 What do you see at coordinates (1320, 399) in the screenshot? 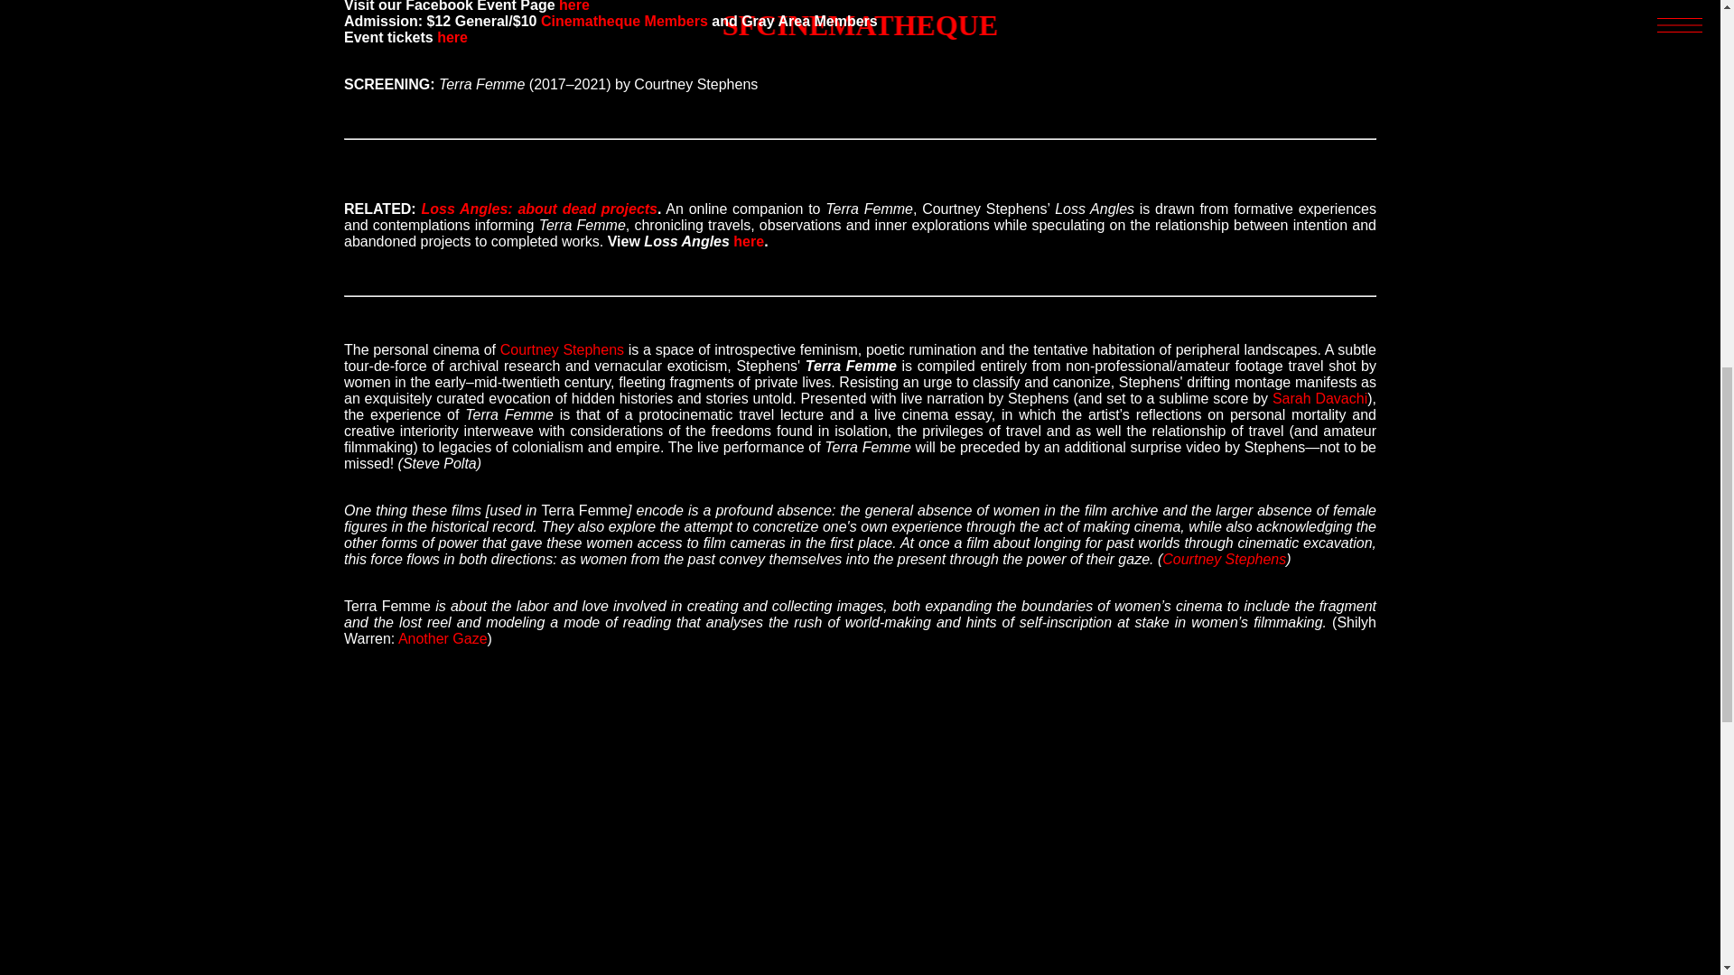
I see `Sarah Davachi` at bounding box center [1320, 399].